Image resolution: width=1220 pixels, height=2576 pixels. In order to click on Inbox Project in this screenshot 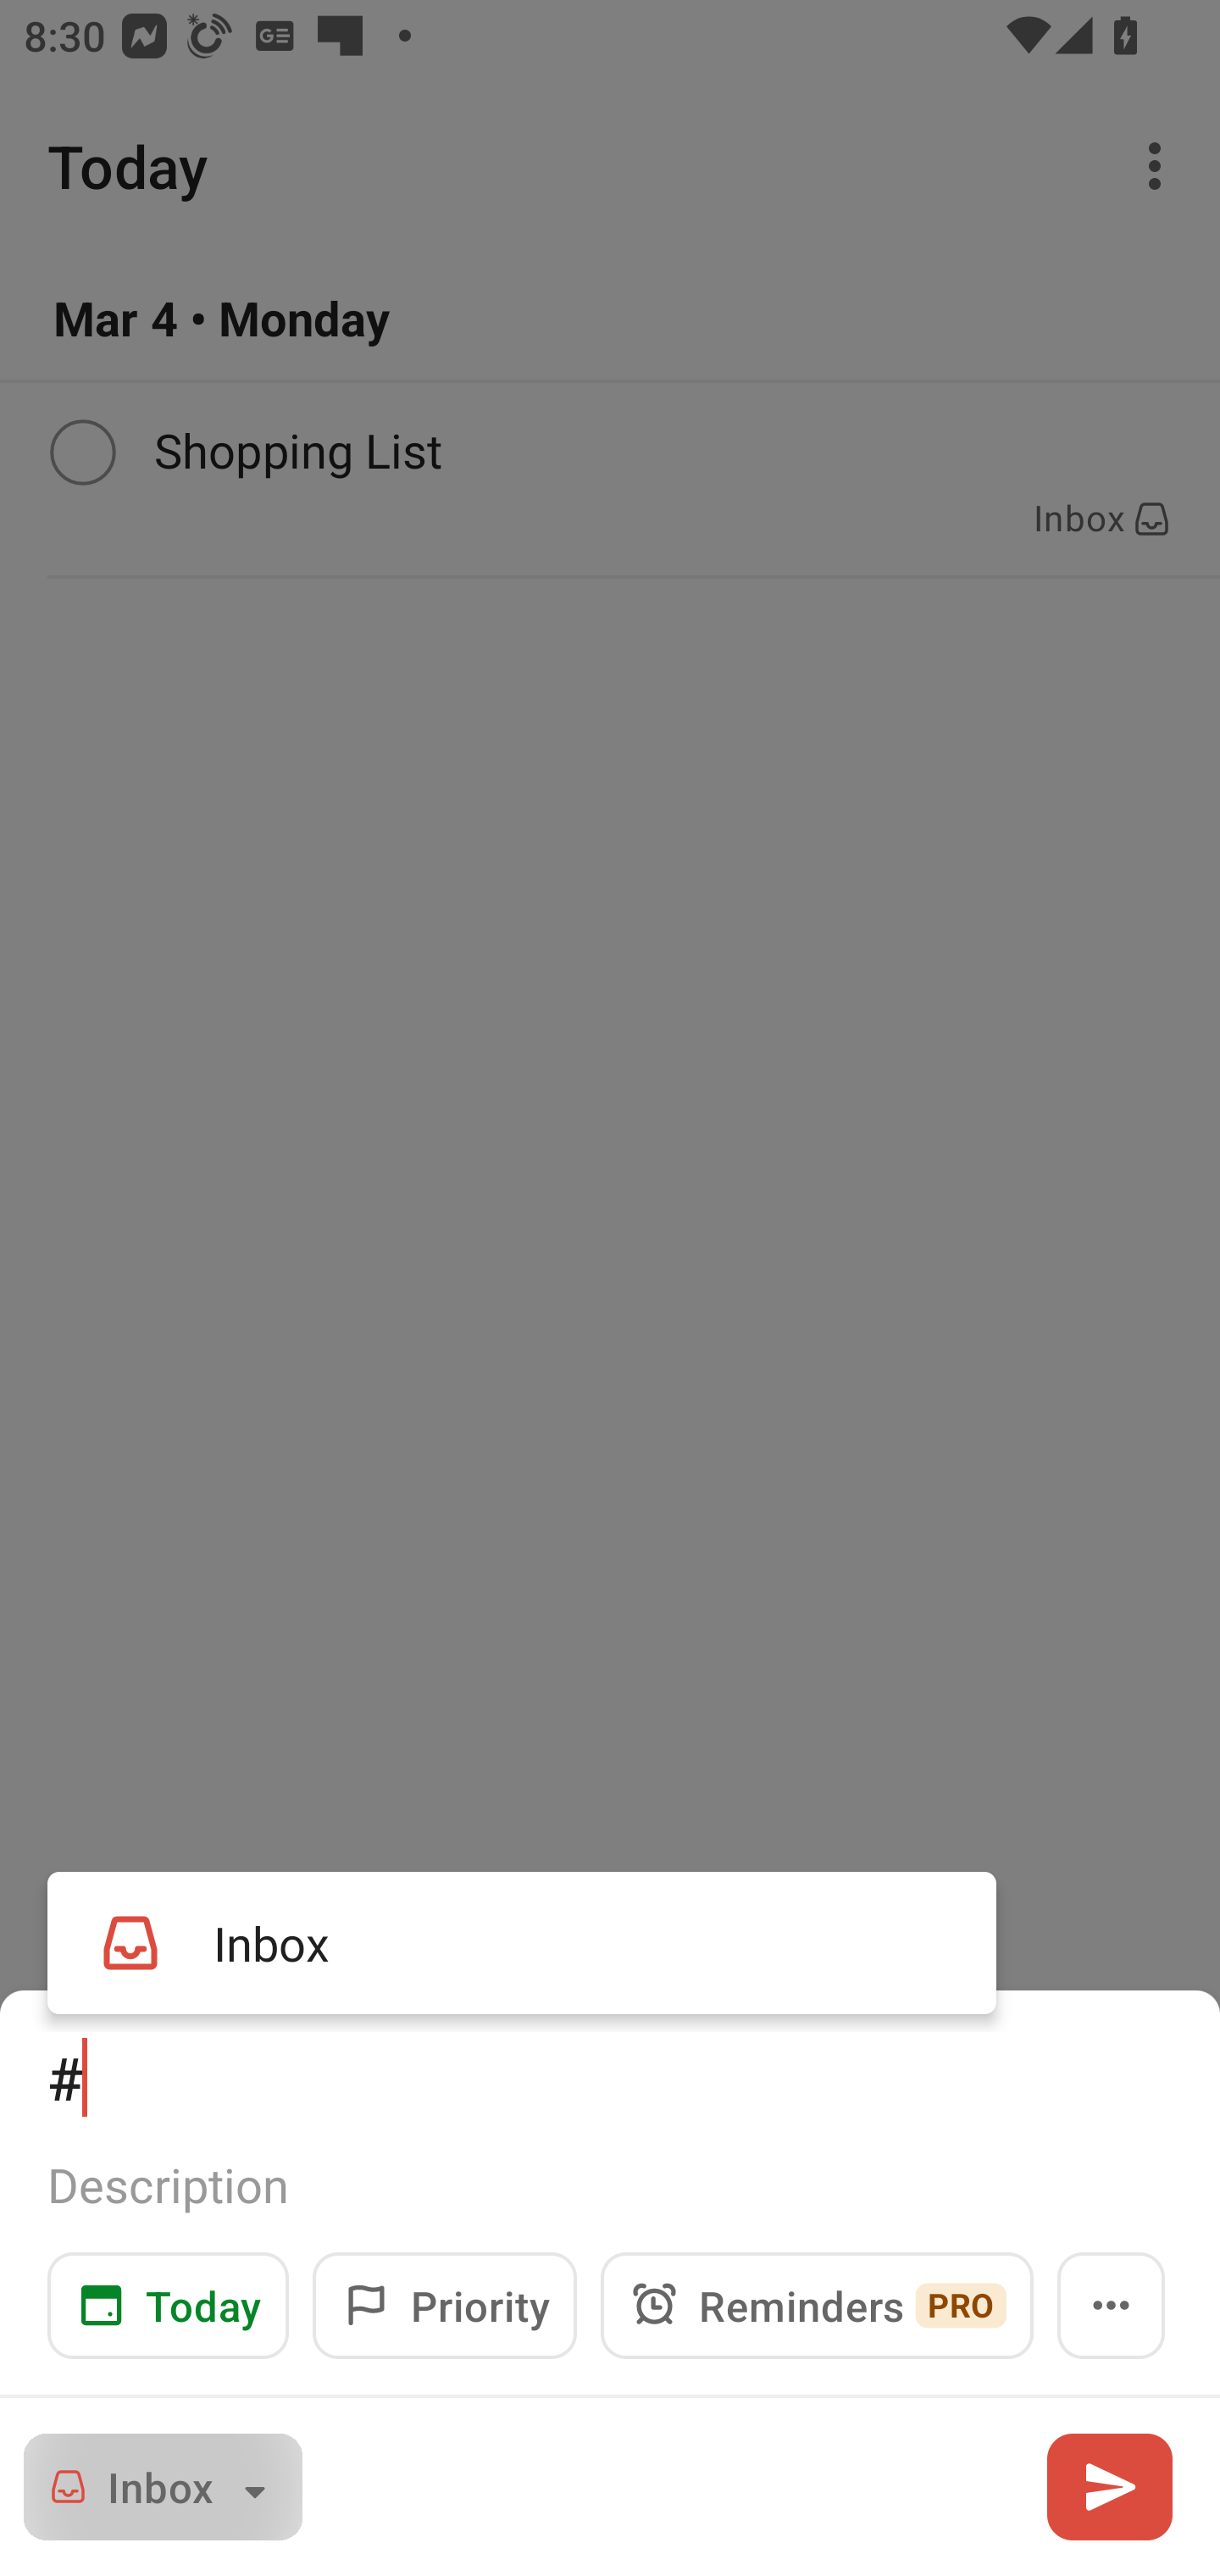, I will do `click(163, 2486)`.